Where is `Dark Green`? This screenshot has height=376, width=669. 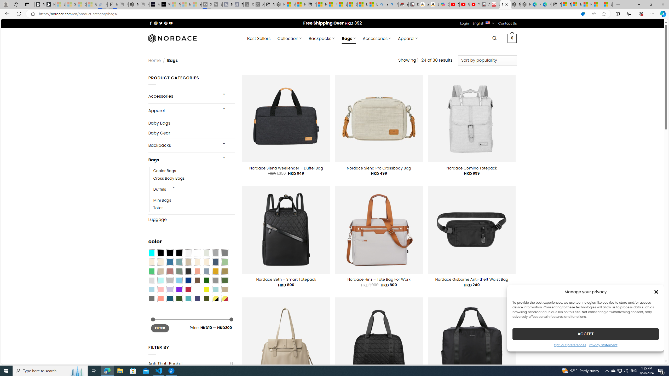 Dark Green is located at coordinates (206, 280).